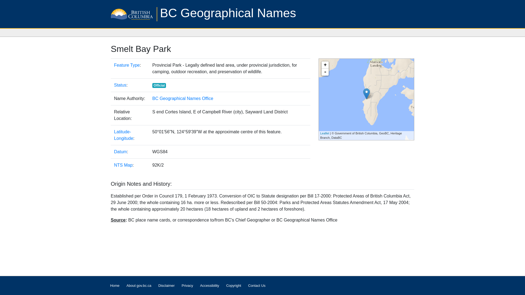 This screenshot has height=295, width=525. I want to click on BC Geographical Names Office, so click(183, 98).